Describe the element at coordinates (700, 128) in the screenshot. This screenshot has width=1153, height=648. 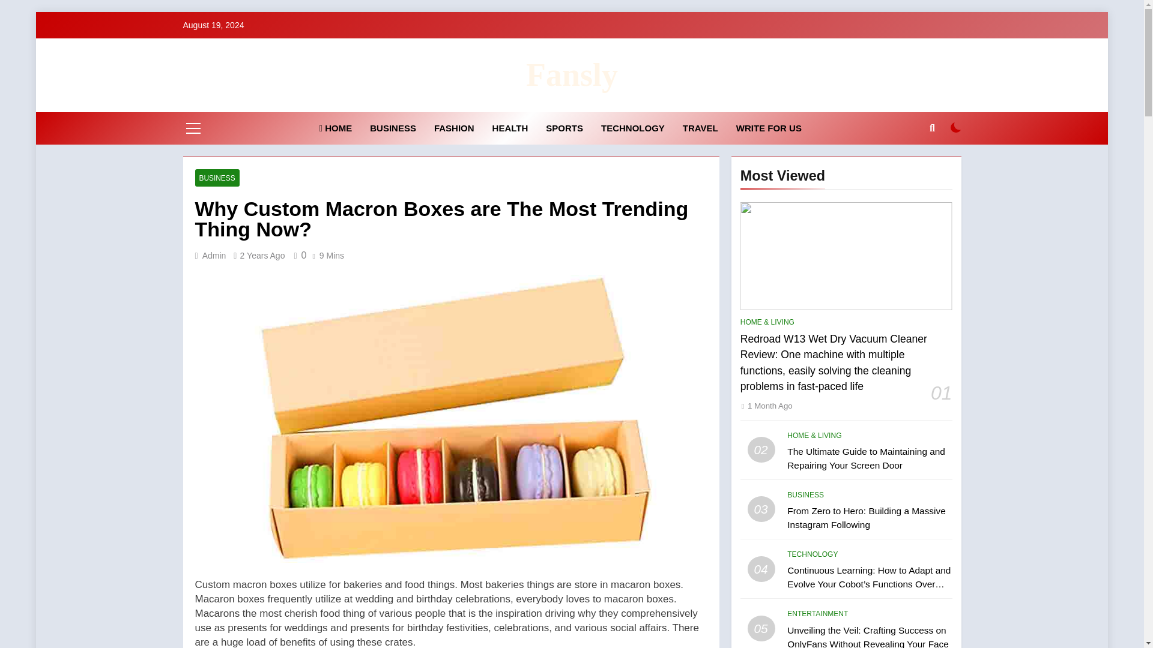
I see `TRAVEL` at that location.